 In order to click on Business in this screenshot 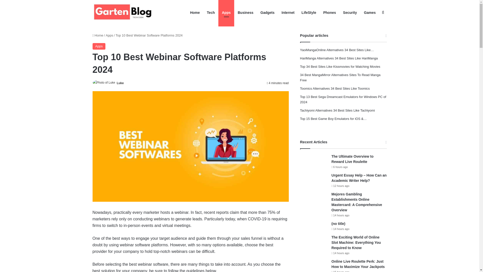, I will do `click(246, 13)`.